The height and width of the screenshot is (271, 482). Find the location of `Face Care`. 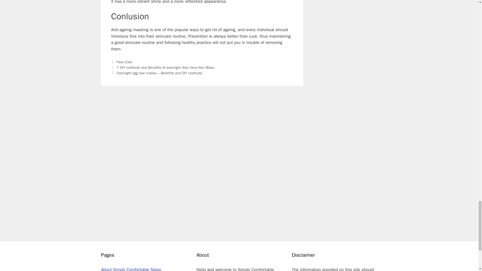

Face Care is located at coordinates (124, 62).